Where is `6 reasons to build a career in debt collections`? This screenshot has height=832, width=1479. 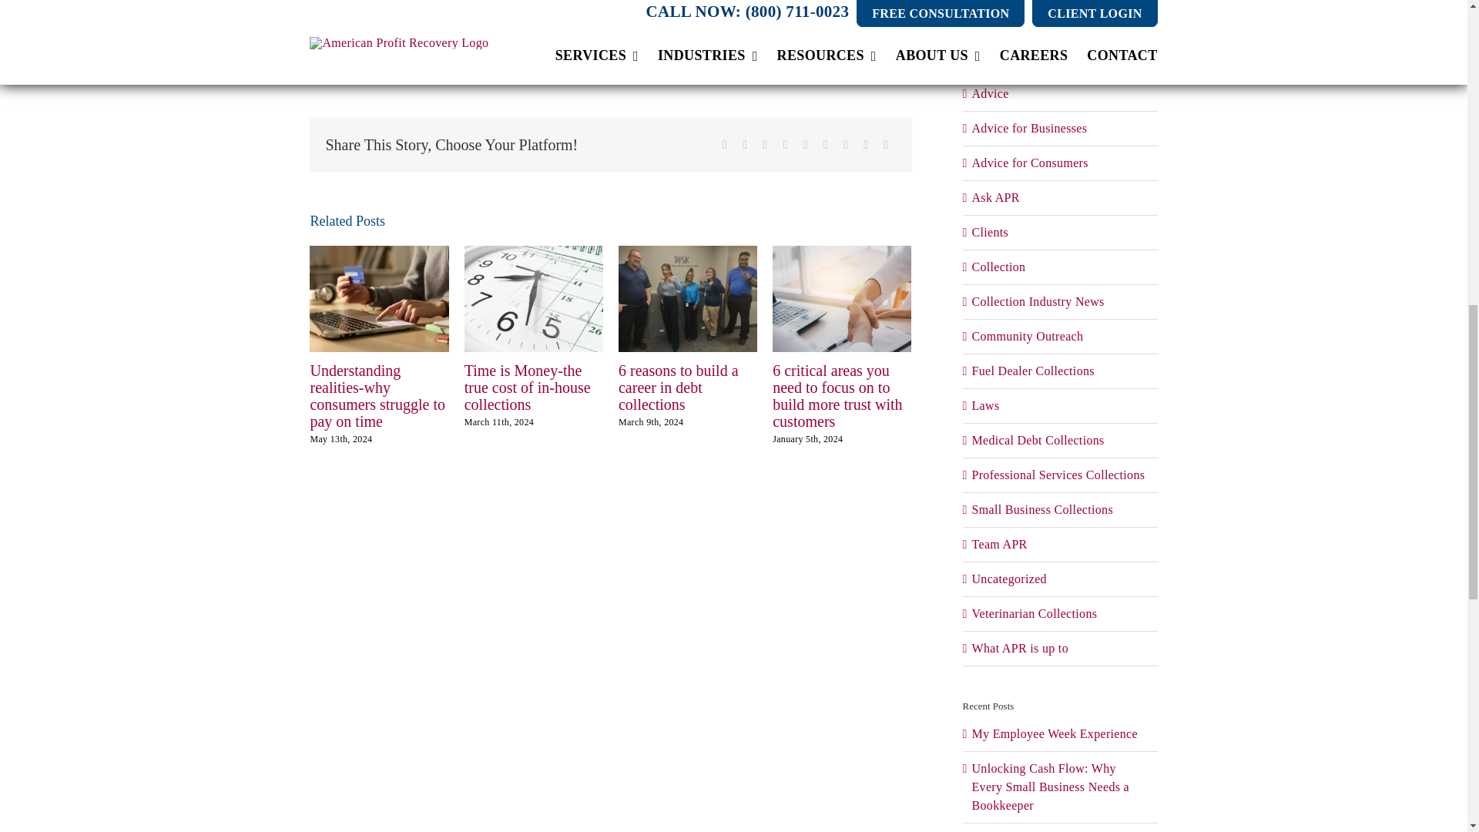 6 reasons to build a career in debt collections is located at coordinates (678, 387).